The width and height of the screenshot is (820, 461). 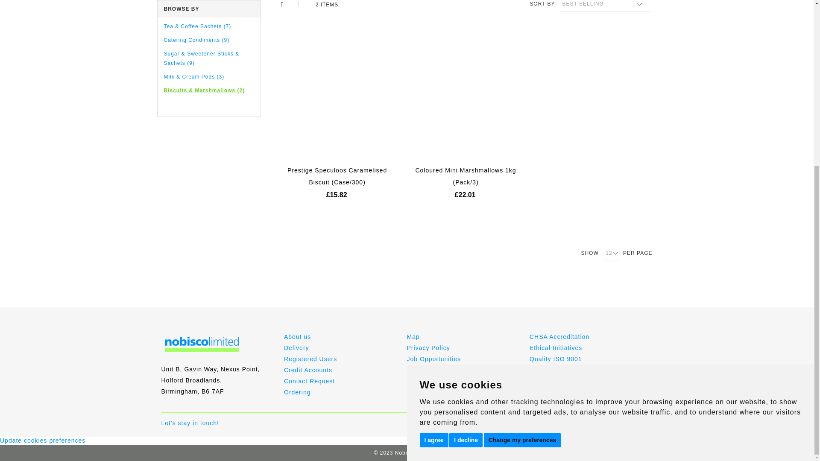 I want to click on I decline, so click(x=466, y=184).